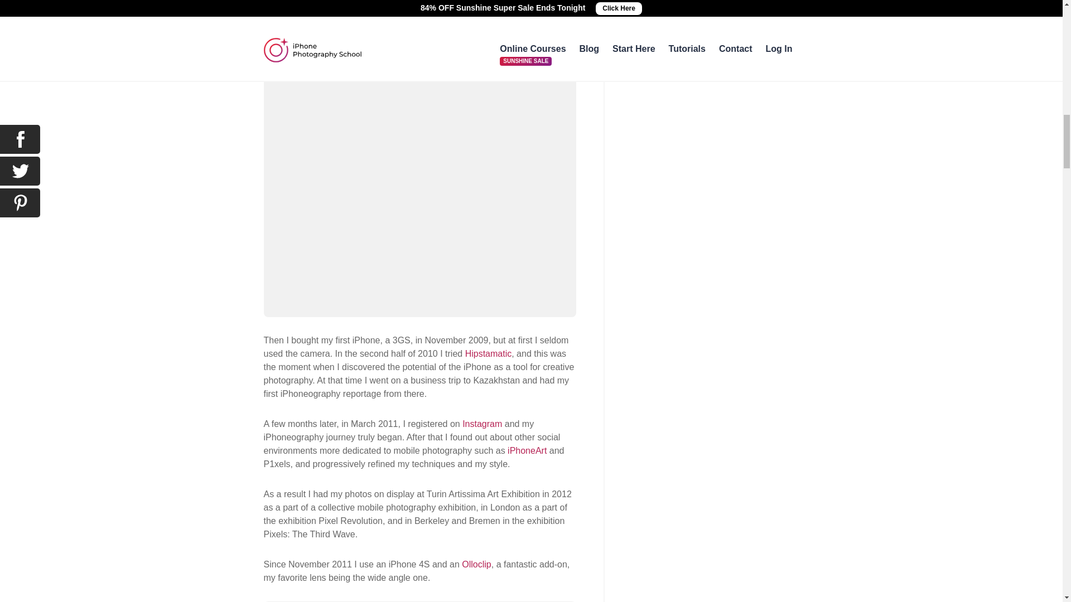 The image size is (1071, 602). What do you see at coordinates (527, 450) in the screenshot?
I see `iPhoneArt` at bounding box center [527, 450].